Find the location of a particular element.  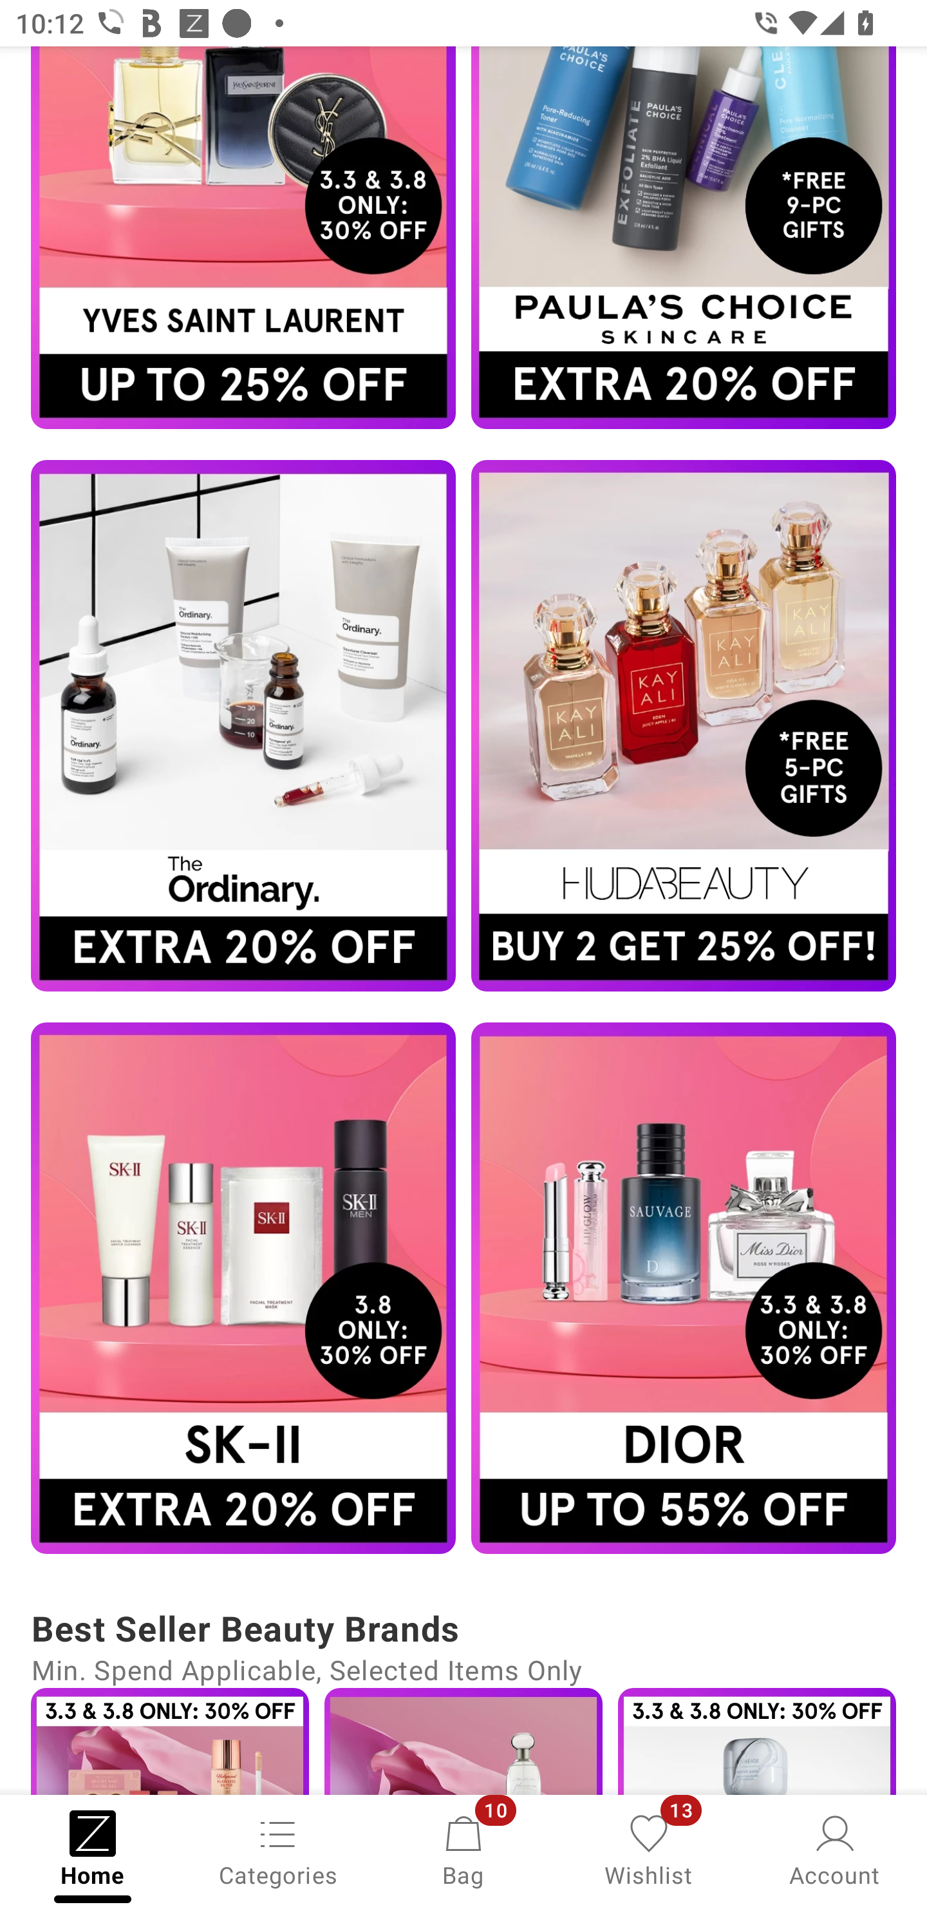

Bag, 10 new notifications Bag is located at coordinates (464, 1849).